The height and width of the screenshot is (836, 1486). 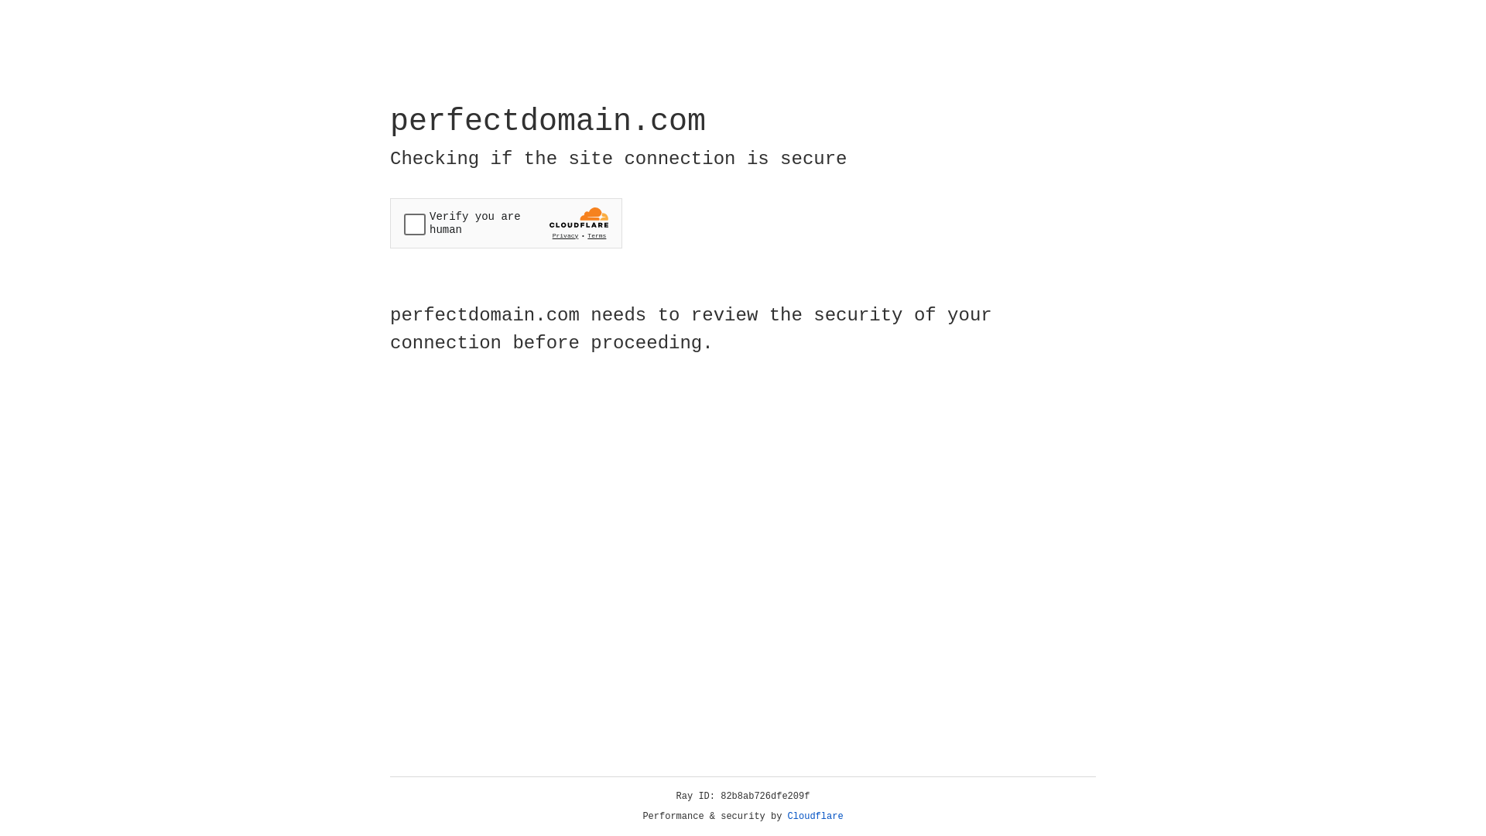 What do you see at coordinates (816, 817) in the screenshot?
I see `Cloudflare` at bounding box center [816, 817].